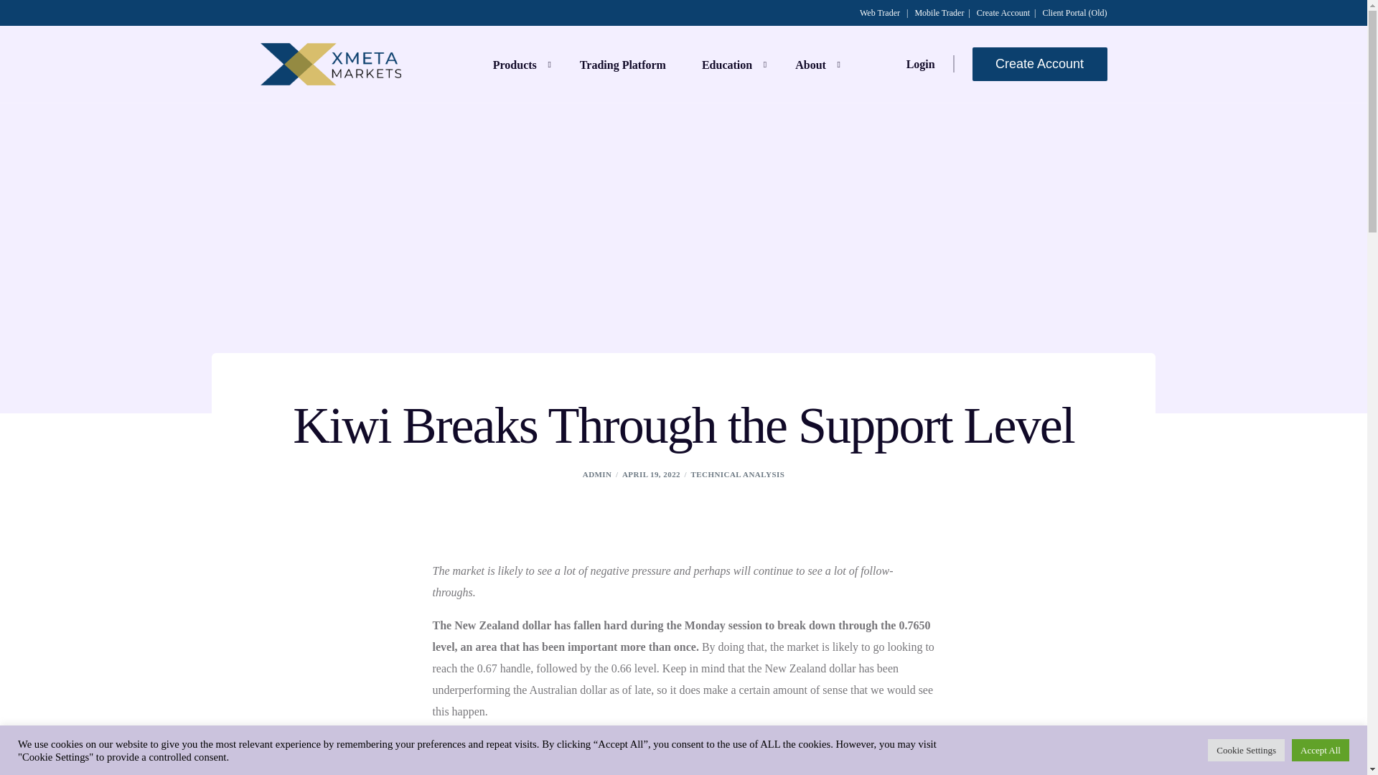  Describe the element at coordinates (730, 63) in the screenshot. I see `Education` at that location.